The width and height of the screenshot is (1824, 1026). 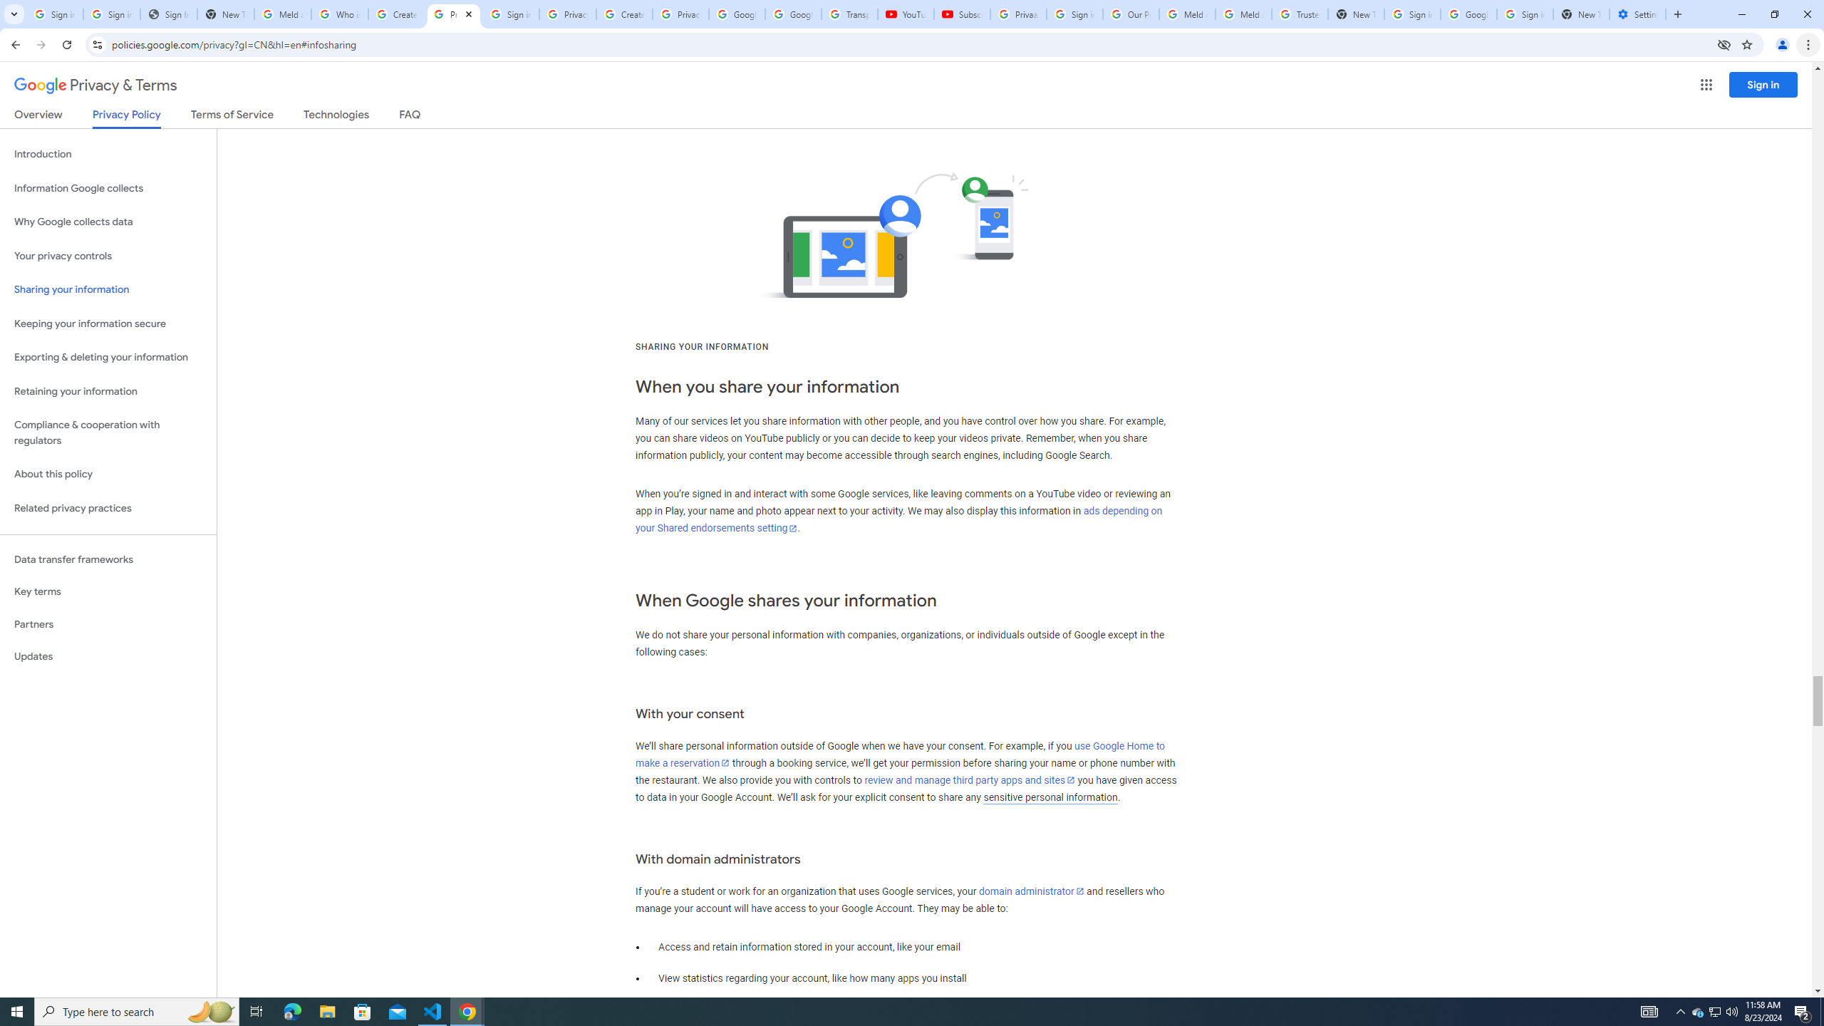 What do you see at coordinates (970, 779) in the screenshot?
I see `review and manage third party apps and sites` at bounding box center [970, 779].